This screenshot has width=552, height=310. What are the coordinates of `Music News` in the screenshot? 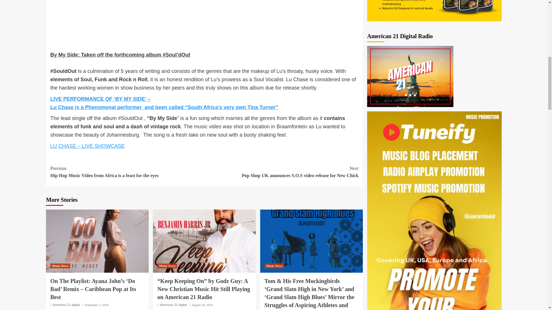 It's located at (281, 172).